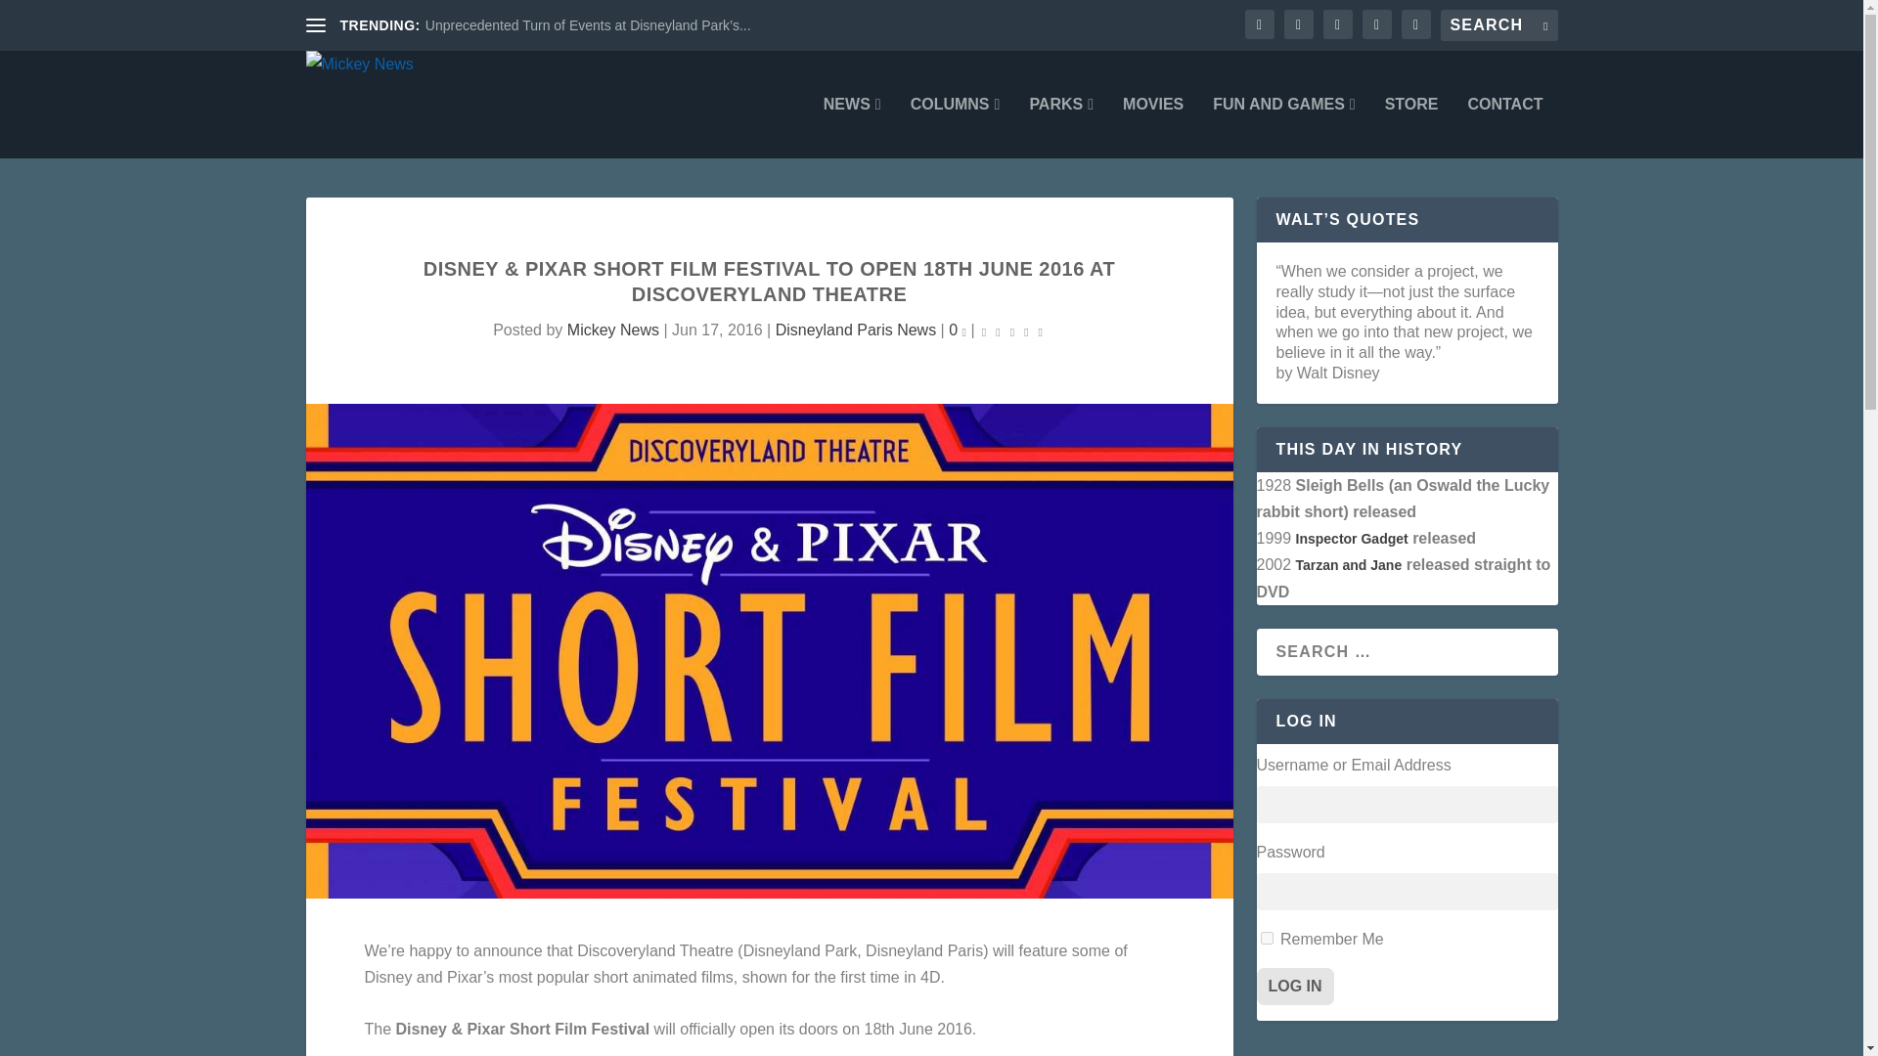 The height and width of the screenshot is (1056, 1878). I want to click on forever, so click(1266, 937).